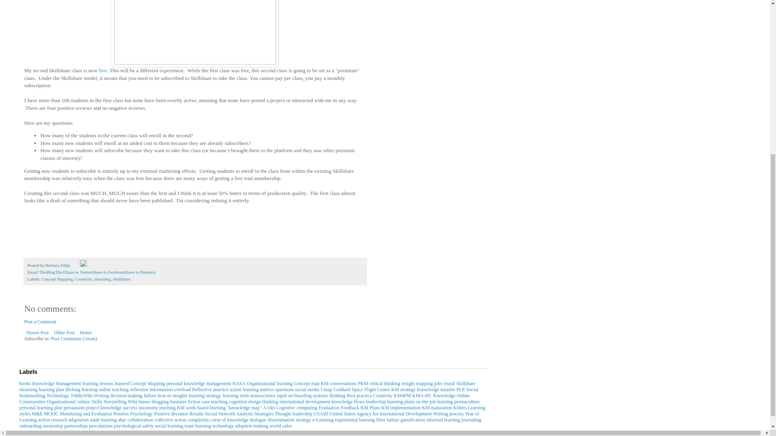  I want to click on Share to Twitter, so click(78, 272).